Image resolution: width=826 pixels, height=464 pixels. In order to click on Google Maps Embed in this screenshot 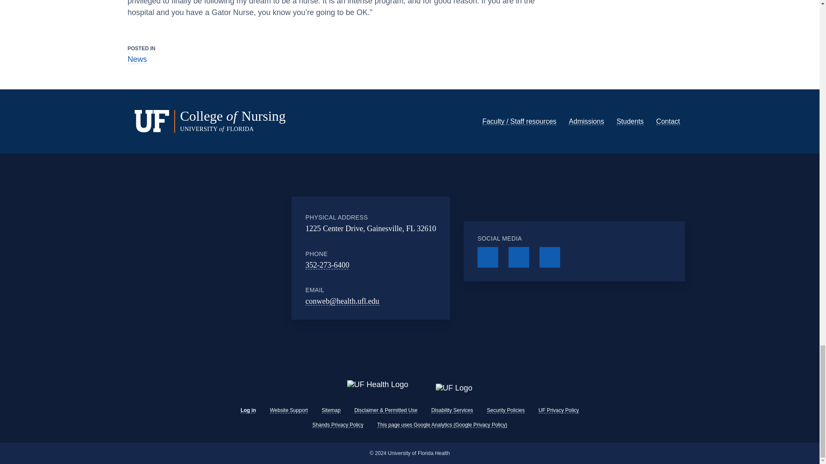, I will do `click(240, 258)`.